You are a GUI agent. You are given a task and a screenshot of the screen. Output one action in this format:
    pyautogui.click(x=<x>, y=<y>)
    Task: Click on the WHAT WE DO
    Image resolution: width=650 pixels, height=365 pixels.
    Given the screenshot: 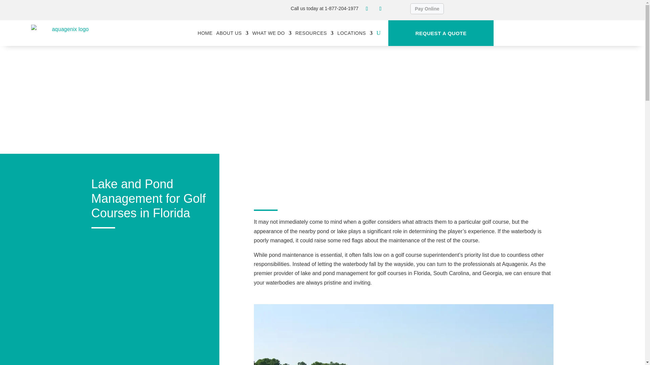 What is the action you would take?
    pyautogui.click(x=272, y=33)
    